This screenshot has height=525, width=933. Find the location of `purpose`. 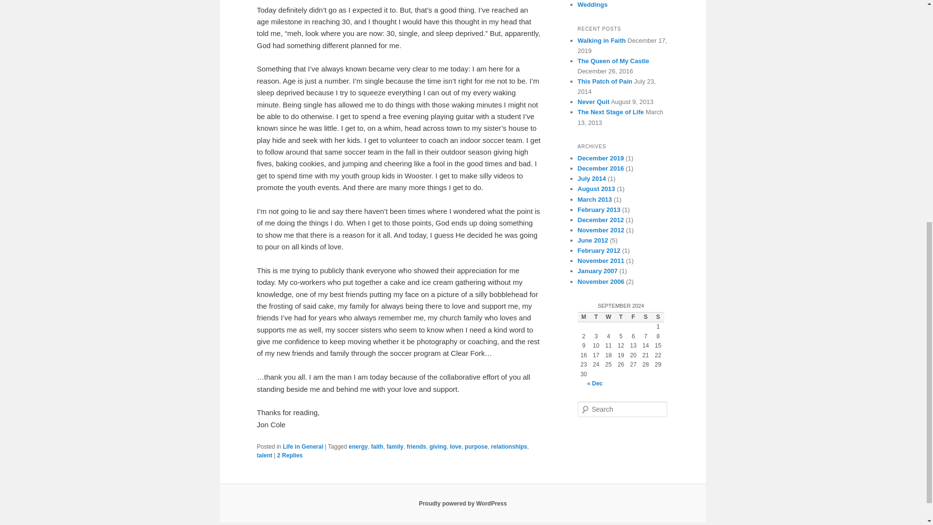

purpose is located at coordinates (476, 446).